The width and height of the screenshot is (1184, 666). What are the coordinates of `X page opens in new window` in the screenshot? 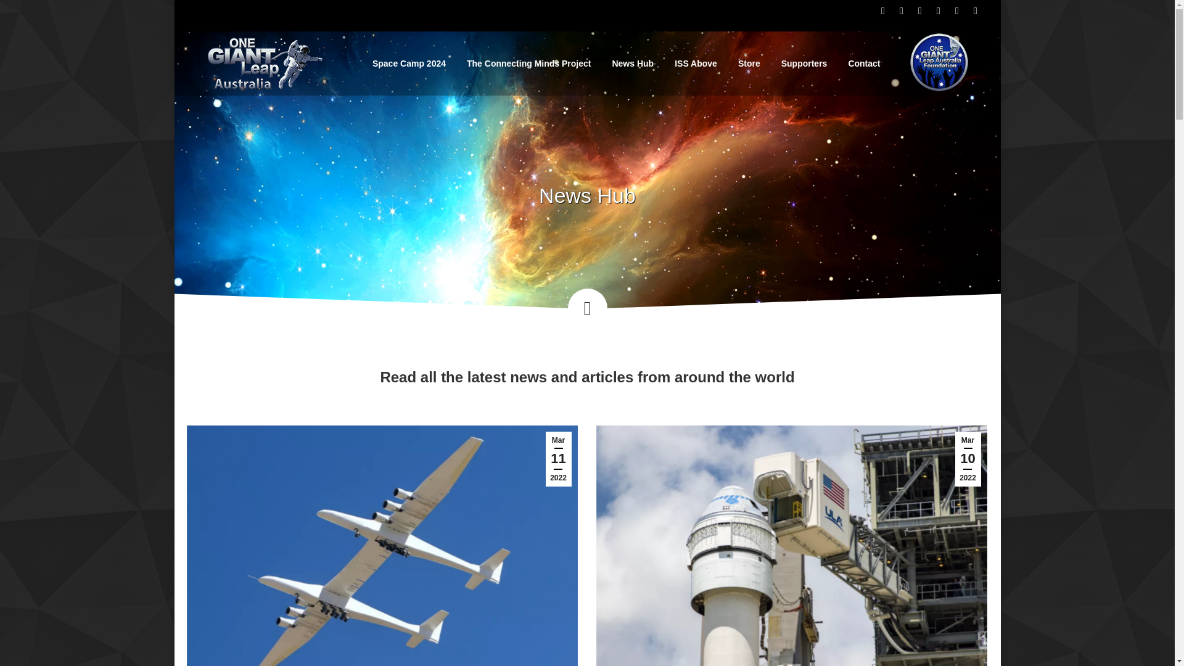 It's located at (883, 11).